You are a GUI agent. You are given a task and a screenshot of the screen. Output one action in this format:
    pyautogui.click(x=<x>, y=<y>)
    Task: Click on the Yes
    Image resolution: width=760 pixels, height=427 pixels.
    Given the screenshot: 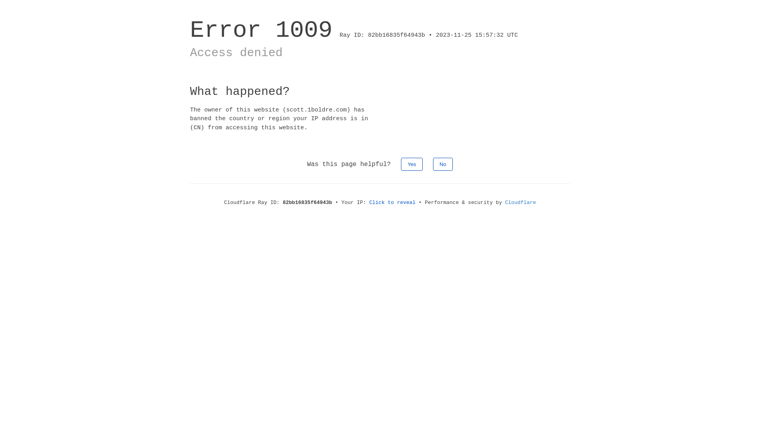 What is the action you would take?
    pyautogui.click(x=412, y=164)
    